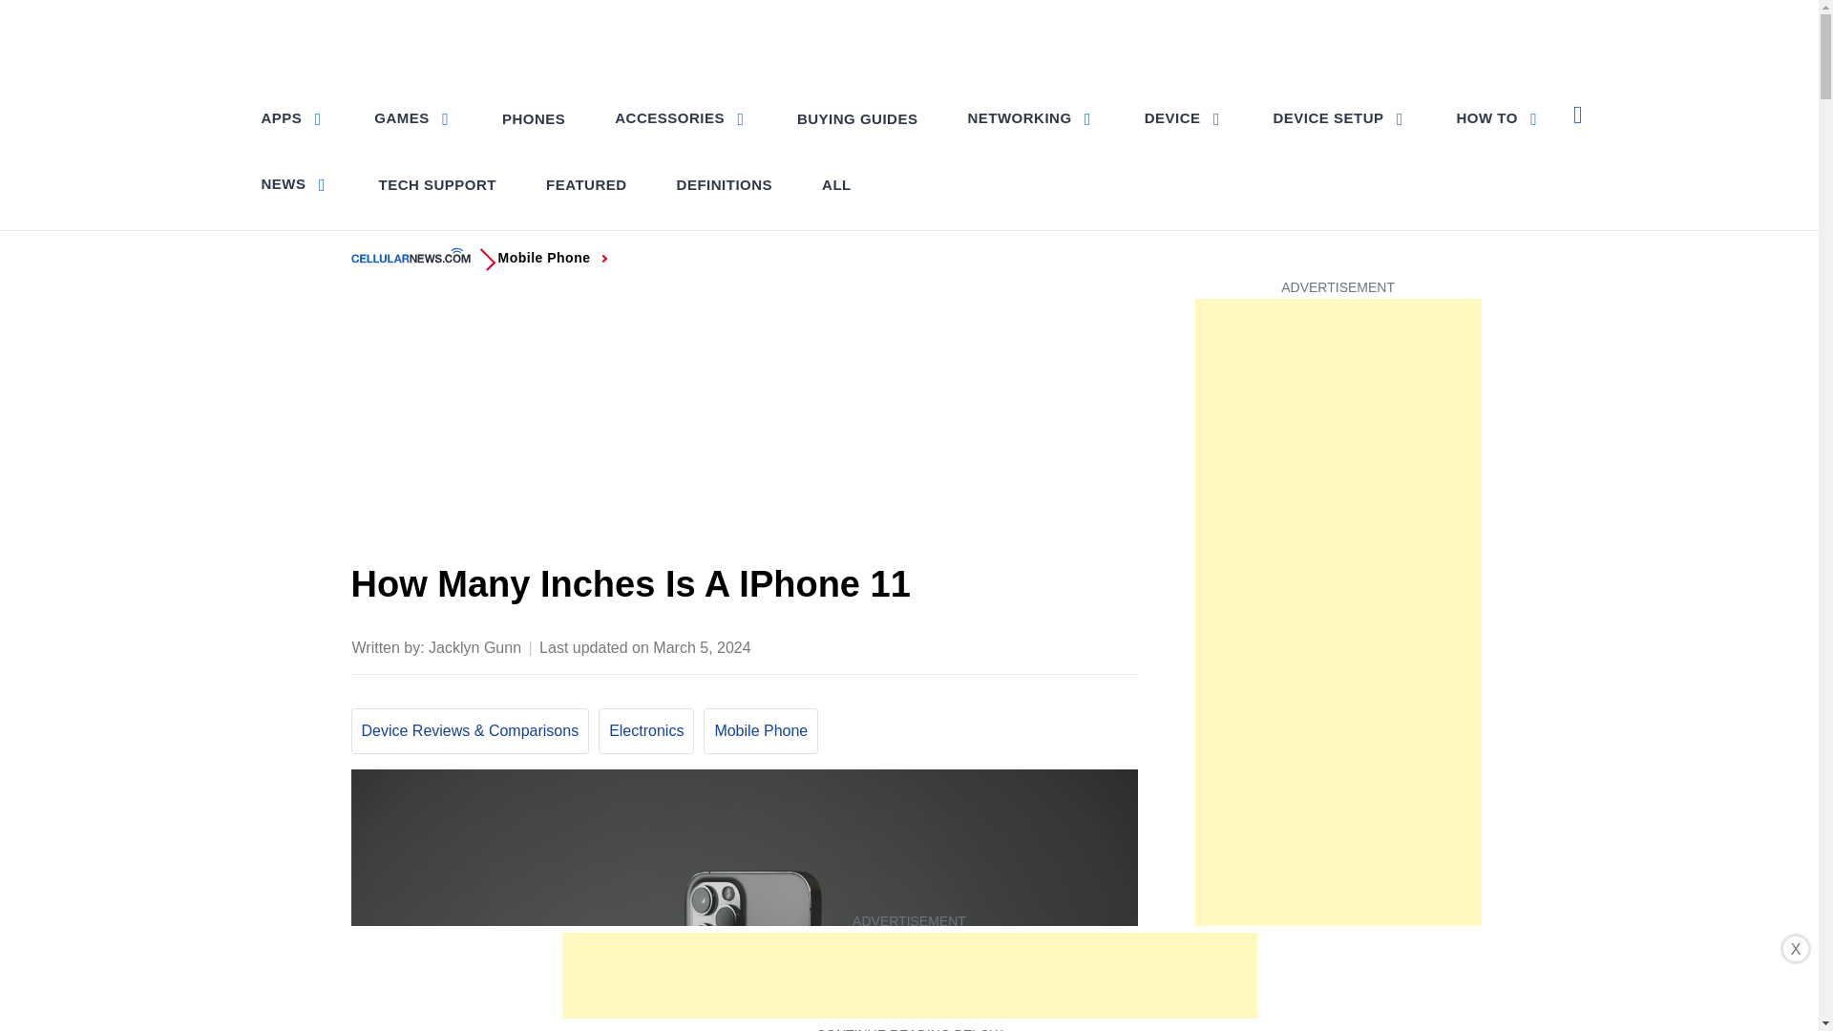  I want to click on ACCESSORIES, so click(680, 116).